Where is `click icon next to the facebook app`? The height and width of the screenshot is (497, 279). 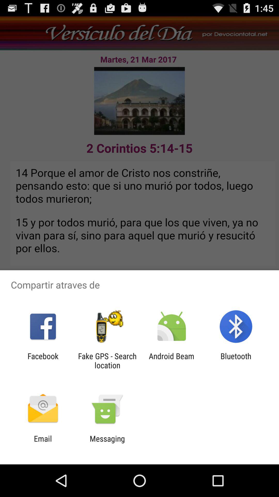
click icon next to the facebook app is located at coordinates (107, 361).